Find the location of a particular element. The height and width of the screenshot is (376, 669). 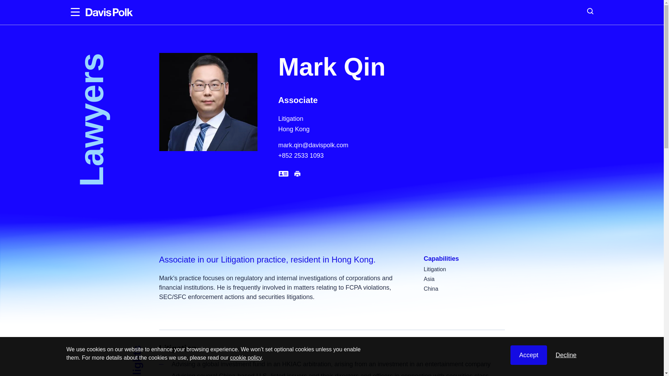

Download address card is located at coordinates (283, 174).